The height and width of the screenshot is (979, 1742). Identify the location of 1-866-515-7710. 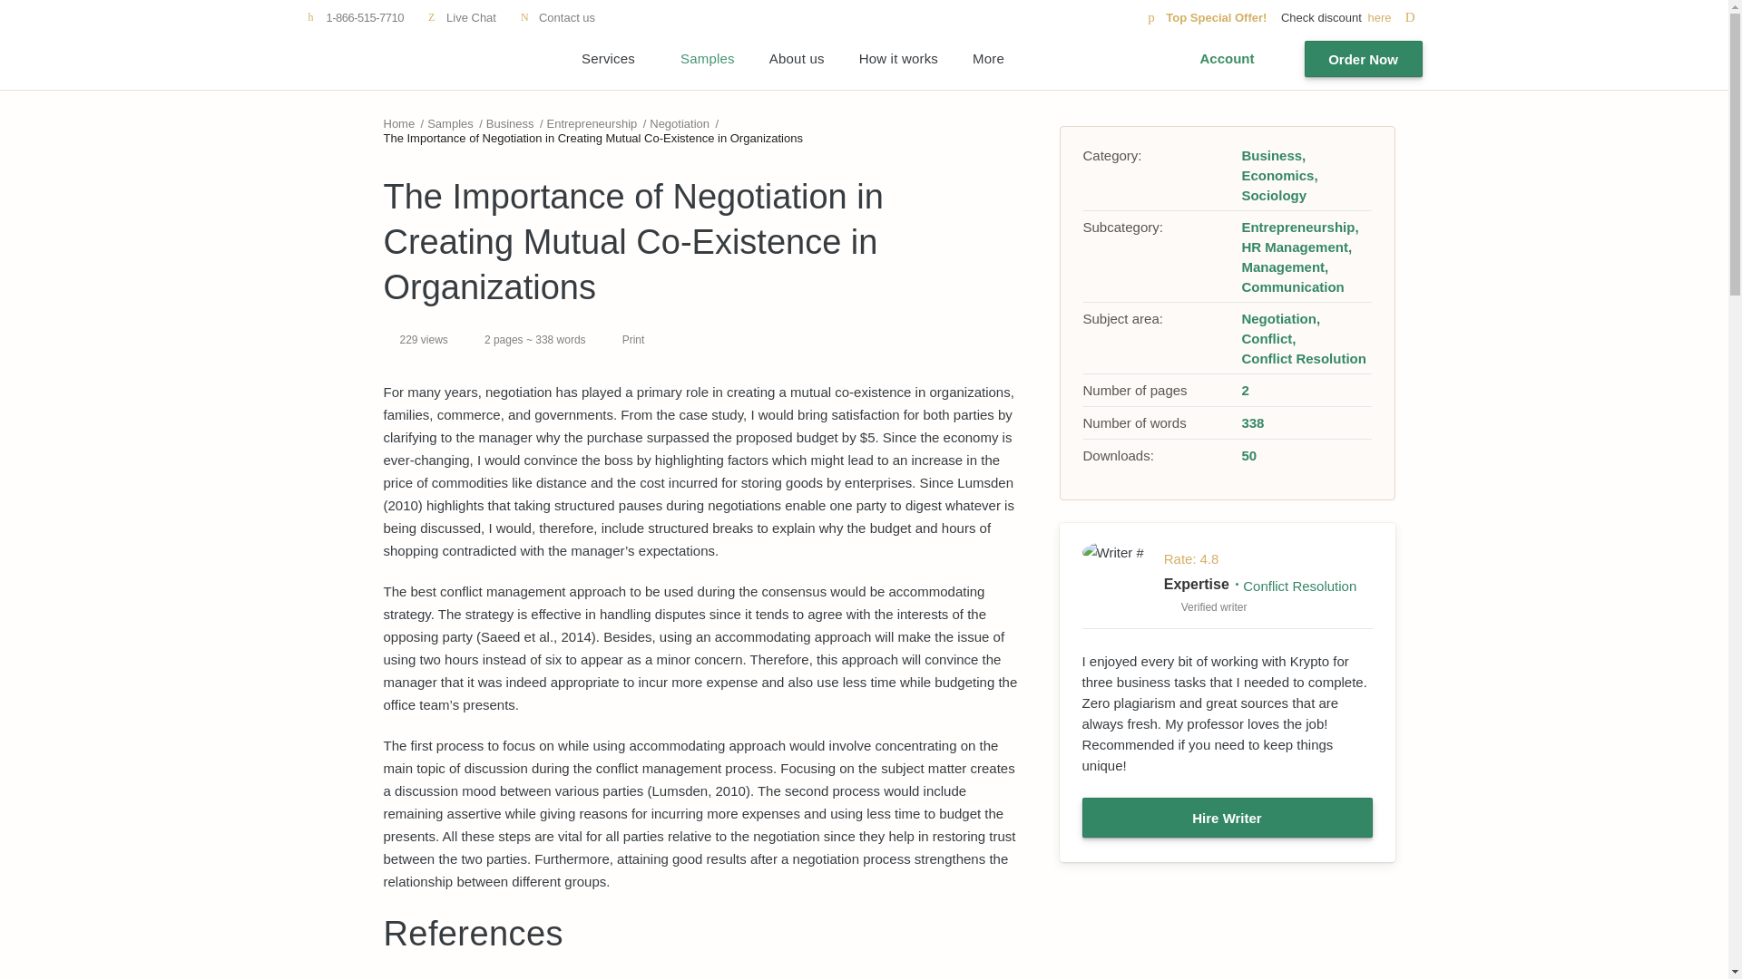
(355, 17).